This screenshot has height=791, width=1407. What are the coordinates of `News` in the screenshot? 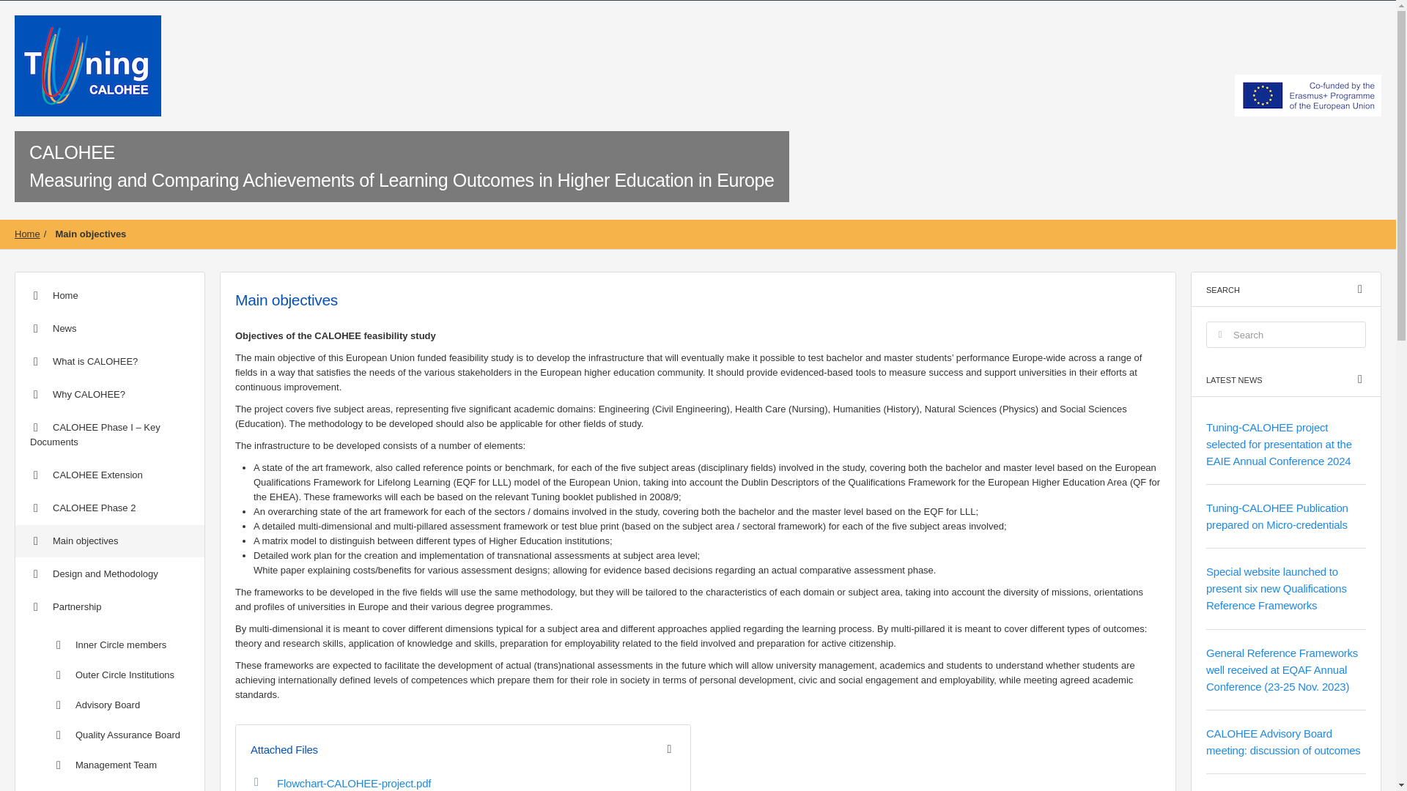 It's located at (110, 328).